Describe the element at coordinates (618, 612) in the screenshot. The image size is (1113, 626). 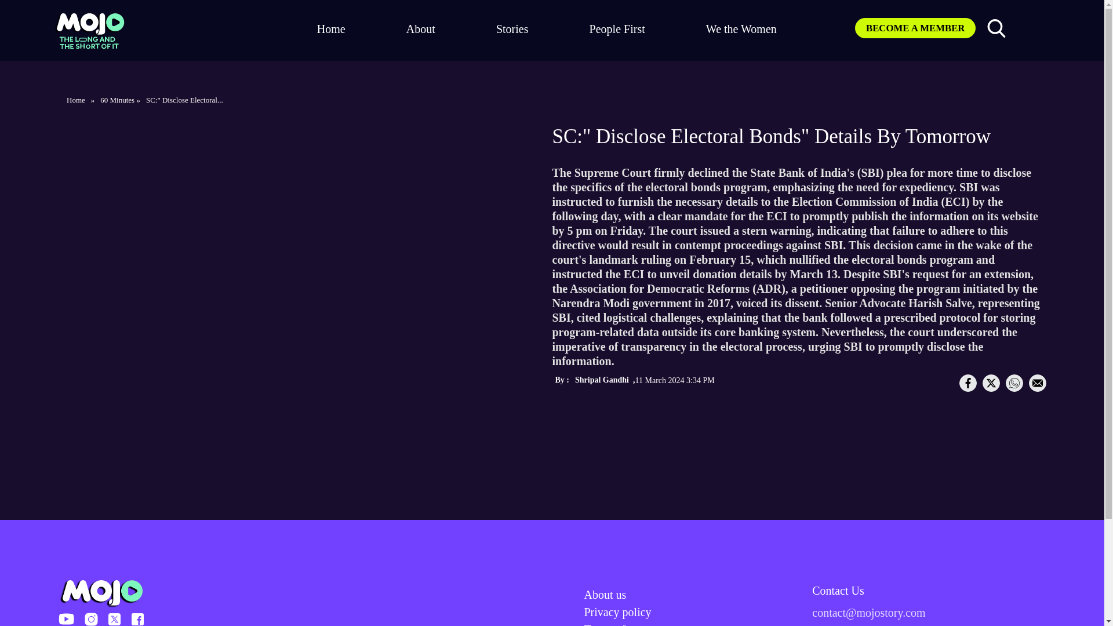
I see `Privacy policy` at that location.